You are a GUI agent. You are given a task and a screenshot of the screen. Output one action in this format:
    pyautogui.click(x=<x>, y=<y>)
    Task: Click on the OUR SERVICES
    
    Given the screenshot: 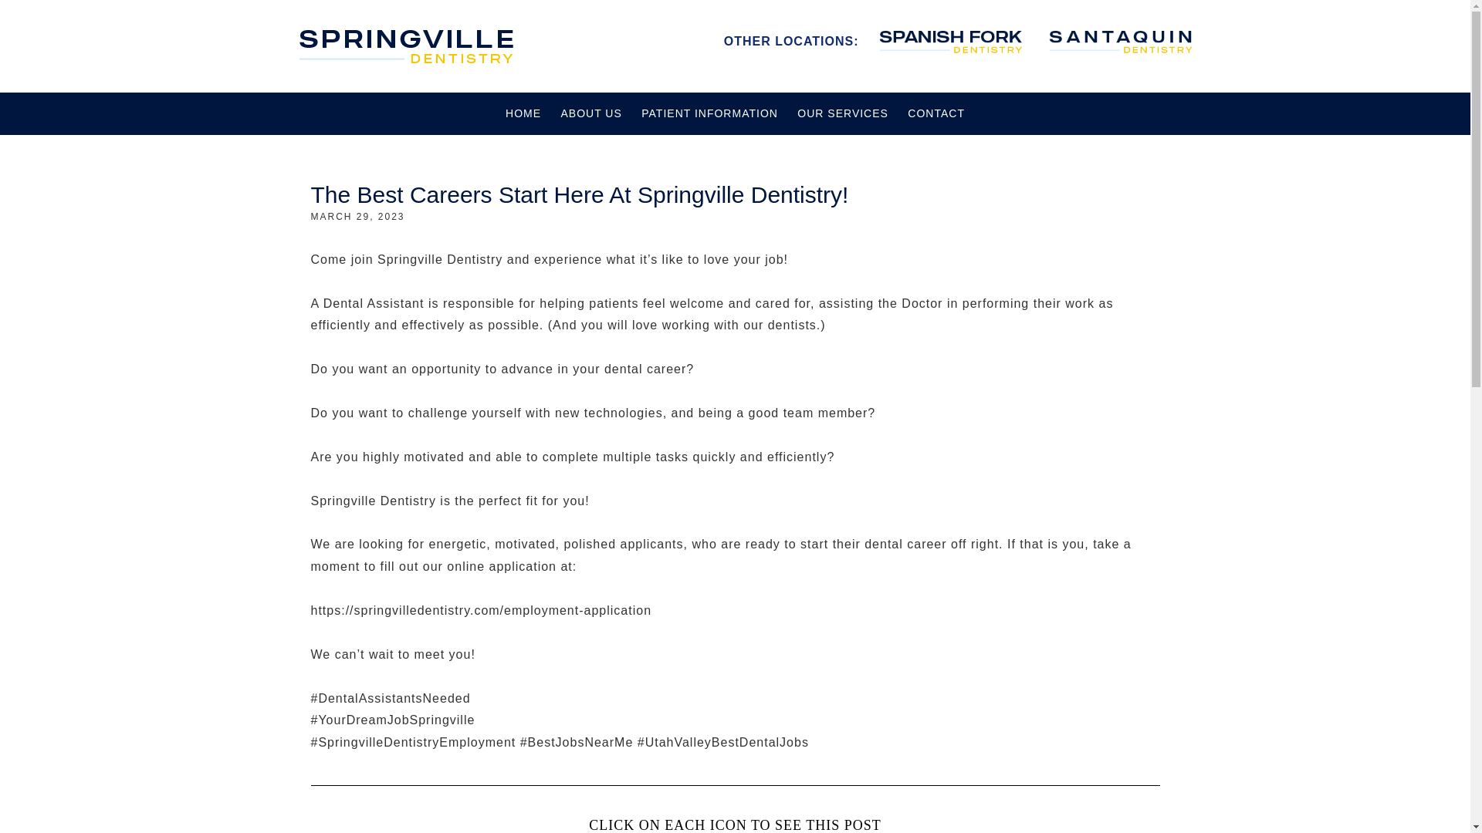 What is the action you would take?
    pyautogui.click(x=843, y=113)
    